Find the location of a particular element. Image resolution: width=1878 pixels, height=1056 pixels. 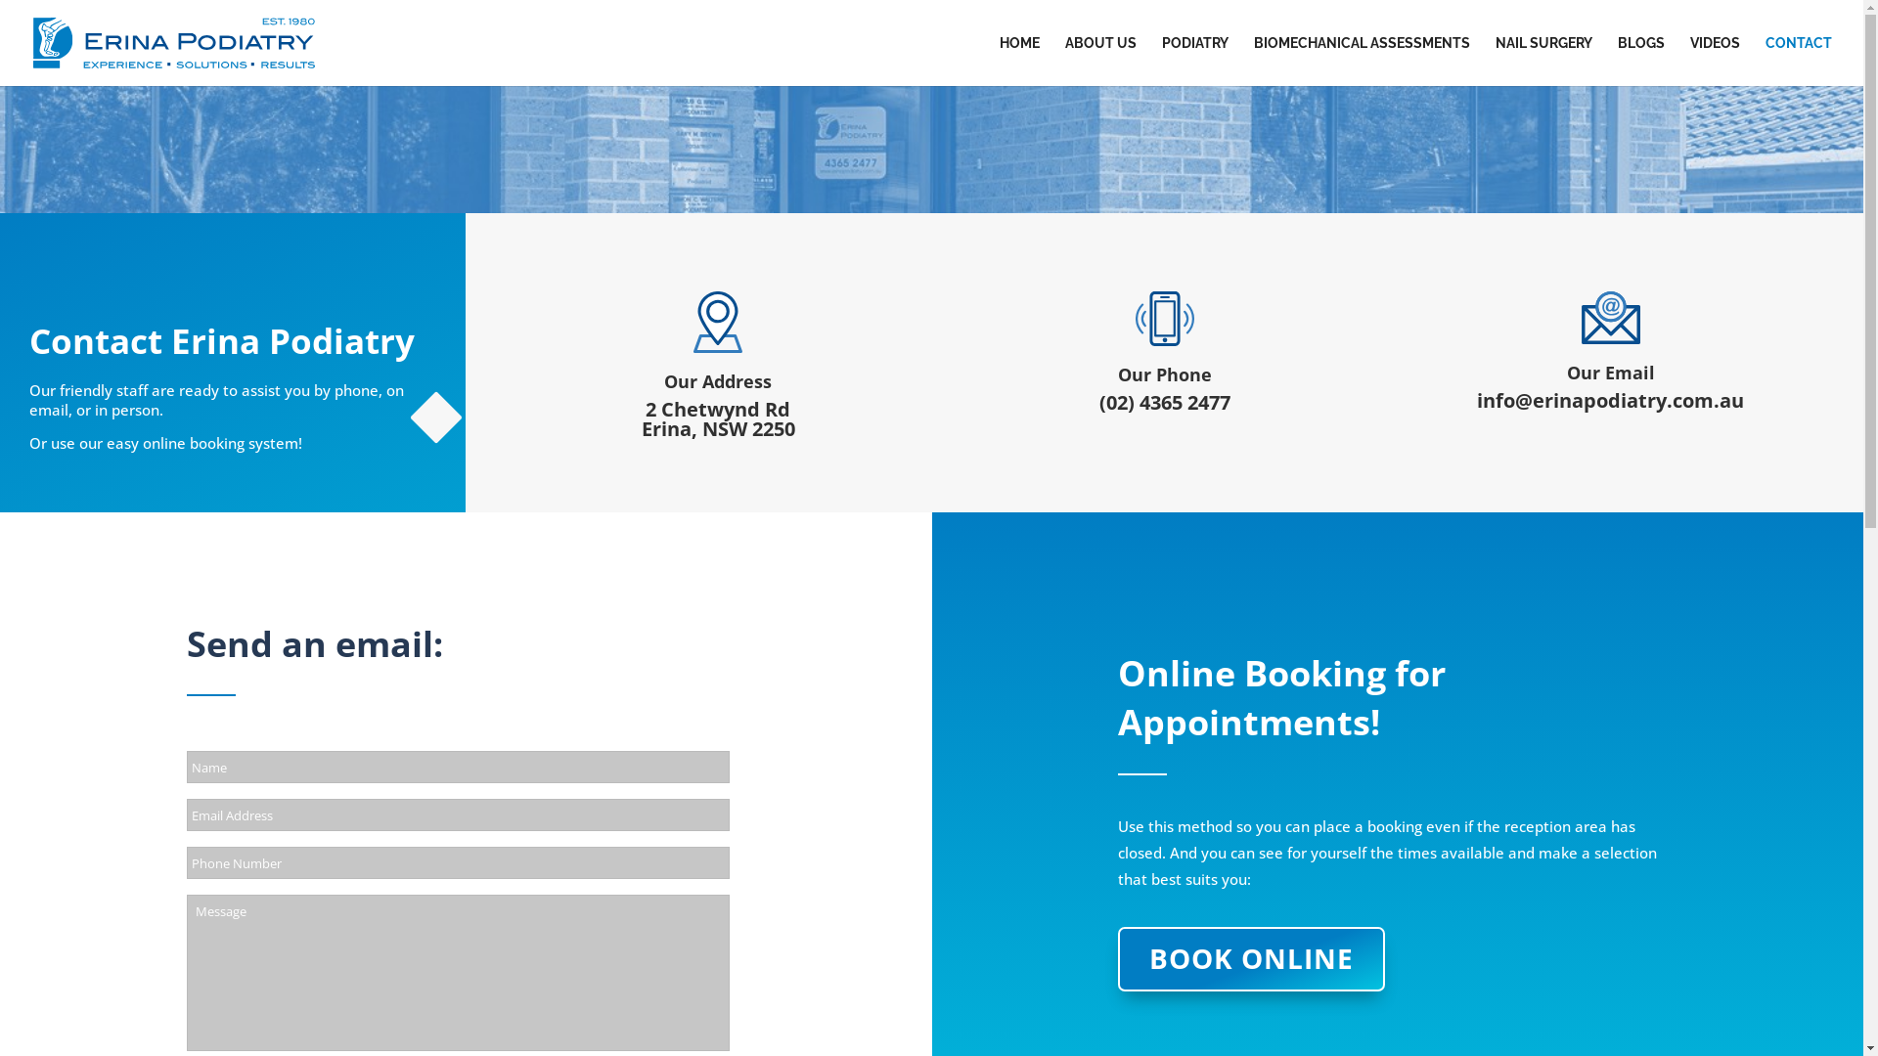

ABOUT US is located at coordinates (1101, 61).